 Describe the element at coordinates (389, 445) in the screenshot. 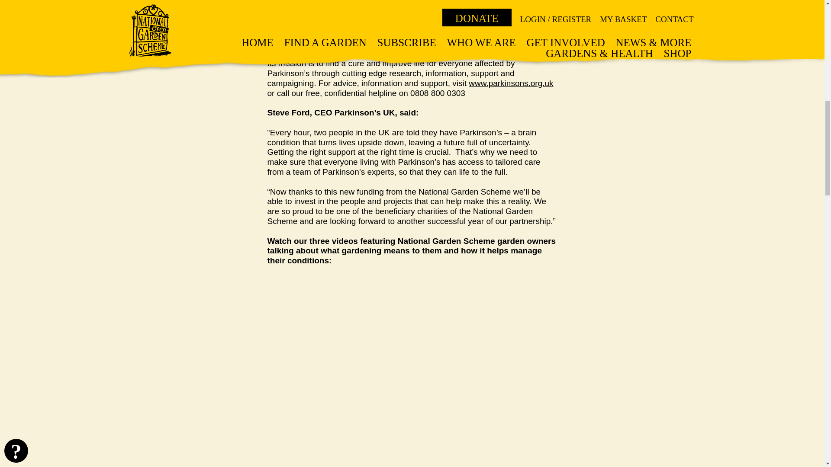

I see `YouTube video player` at that location.